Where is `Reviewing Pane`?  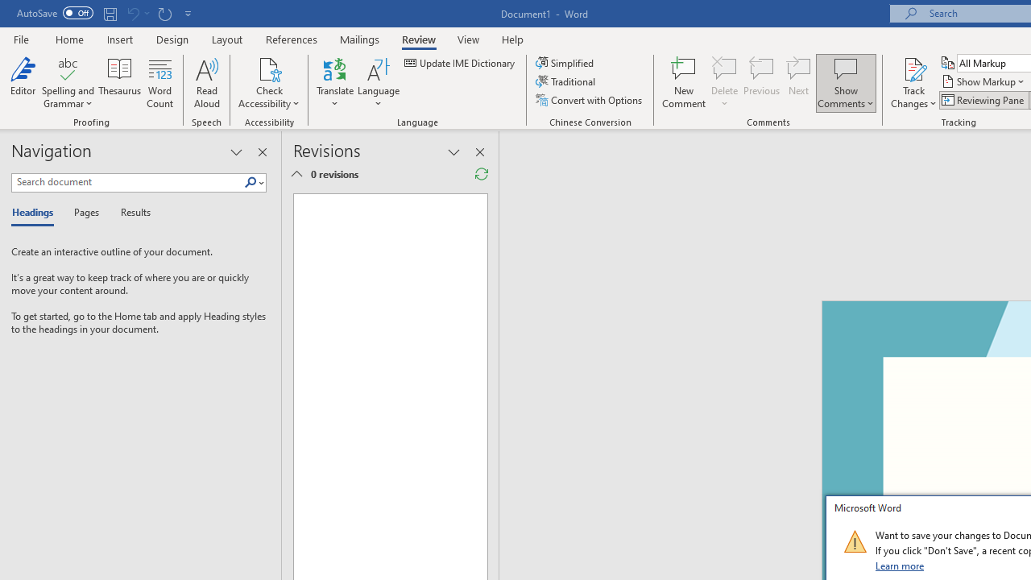
Reviewing Pane is located at coordinates (984, 100).